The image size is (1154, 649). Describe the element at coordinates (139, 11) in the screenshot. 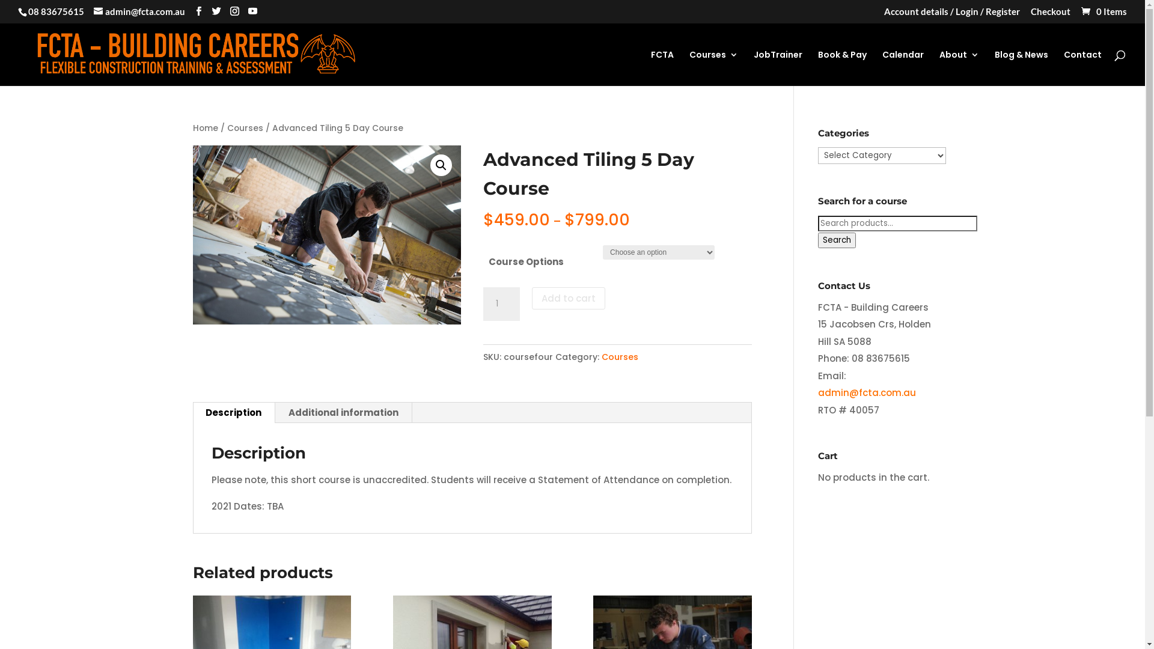

I see `admin@fcta.com.au` at that location.